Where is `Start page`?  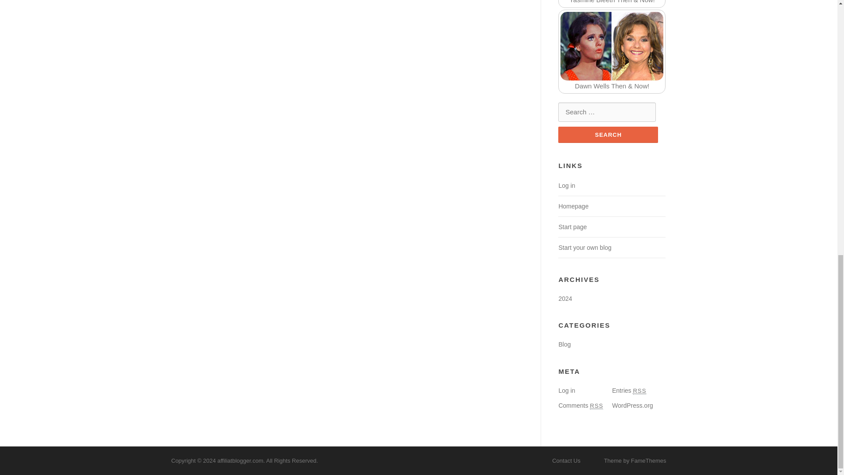
Start page is located at coordinates (572, 227).